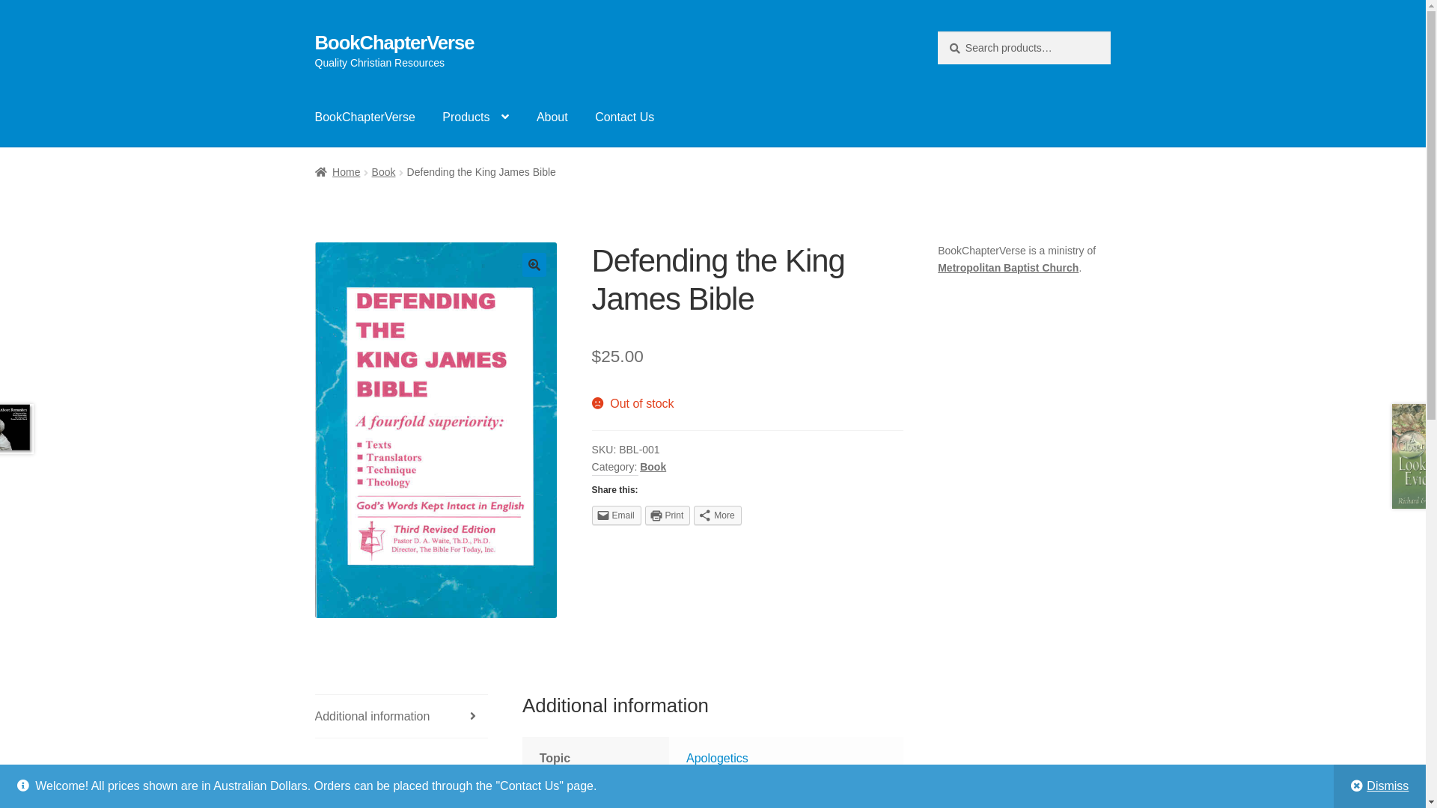  I want to click on Additional information, so click(401, 717).